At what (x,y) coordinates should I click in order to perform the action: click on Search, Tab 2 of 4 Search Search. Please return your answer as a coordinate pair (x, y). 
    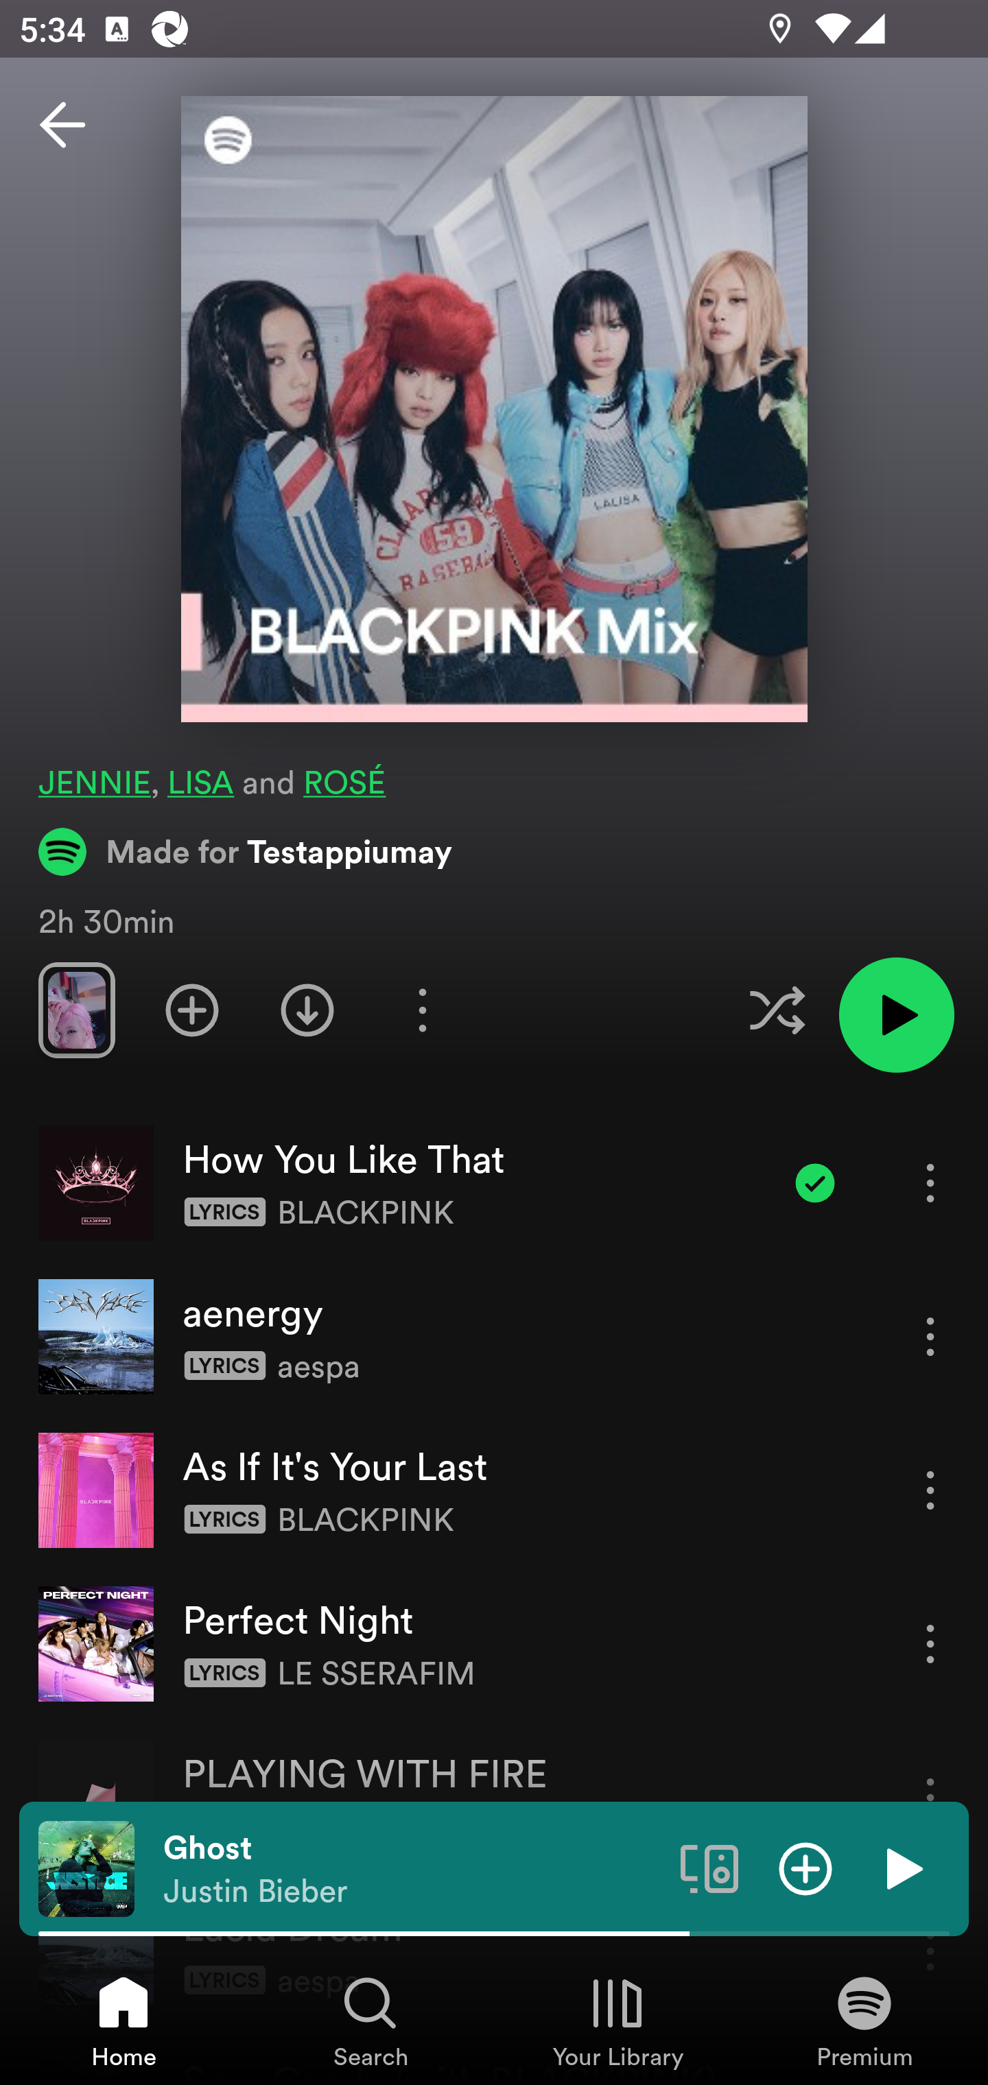
    Looking at the image, I should click on (370, 2021).